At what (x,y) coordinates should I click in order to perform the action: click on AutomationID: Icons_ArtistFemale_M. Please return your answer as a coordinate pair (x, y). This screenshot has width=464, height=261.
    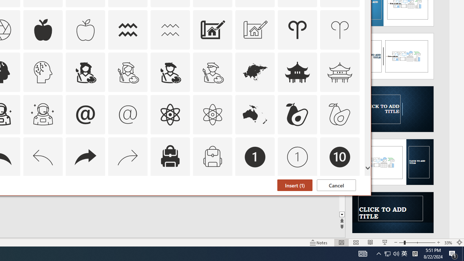
    Looking at the image, I should click on (128, 72).